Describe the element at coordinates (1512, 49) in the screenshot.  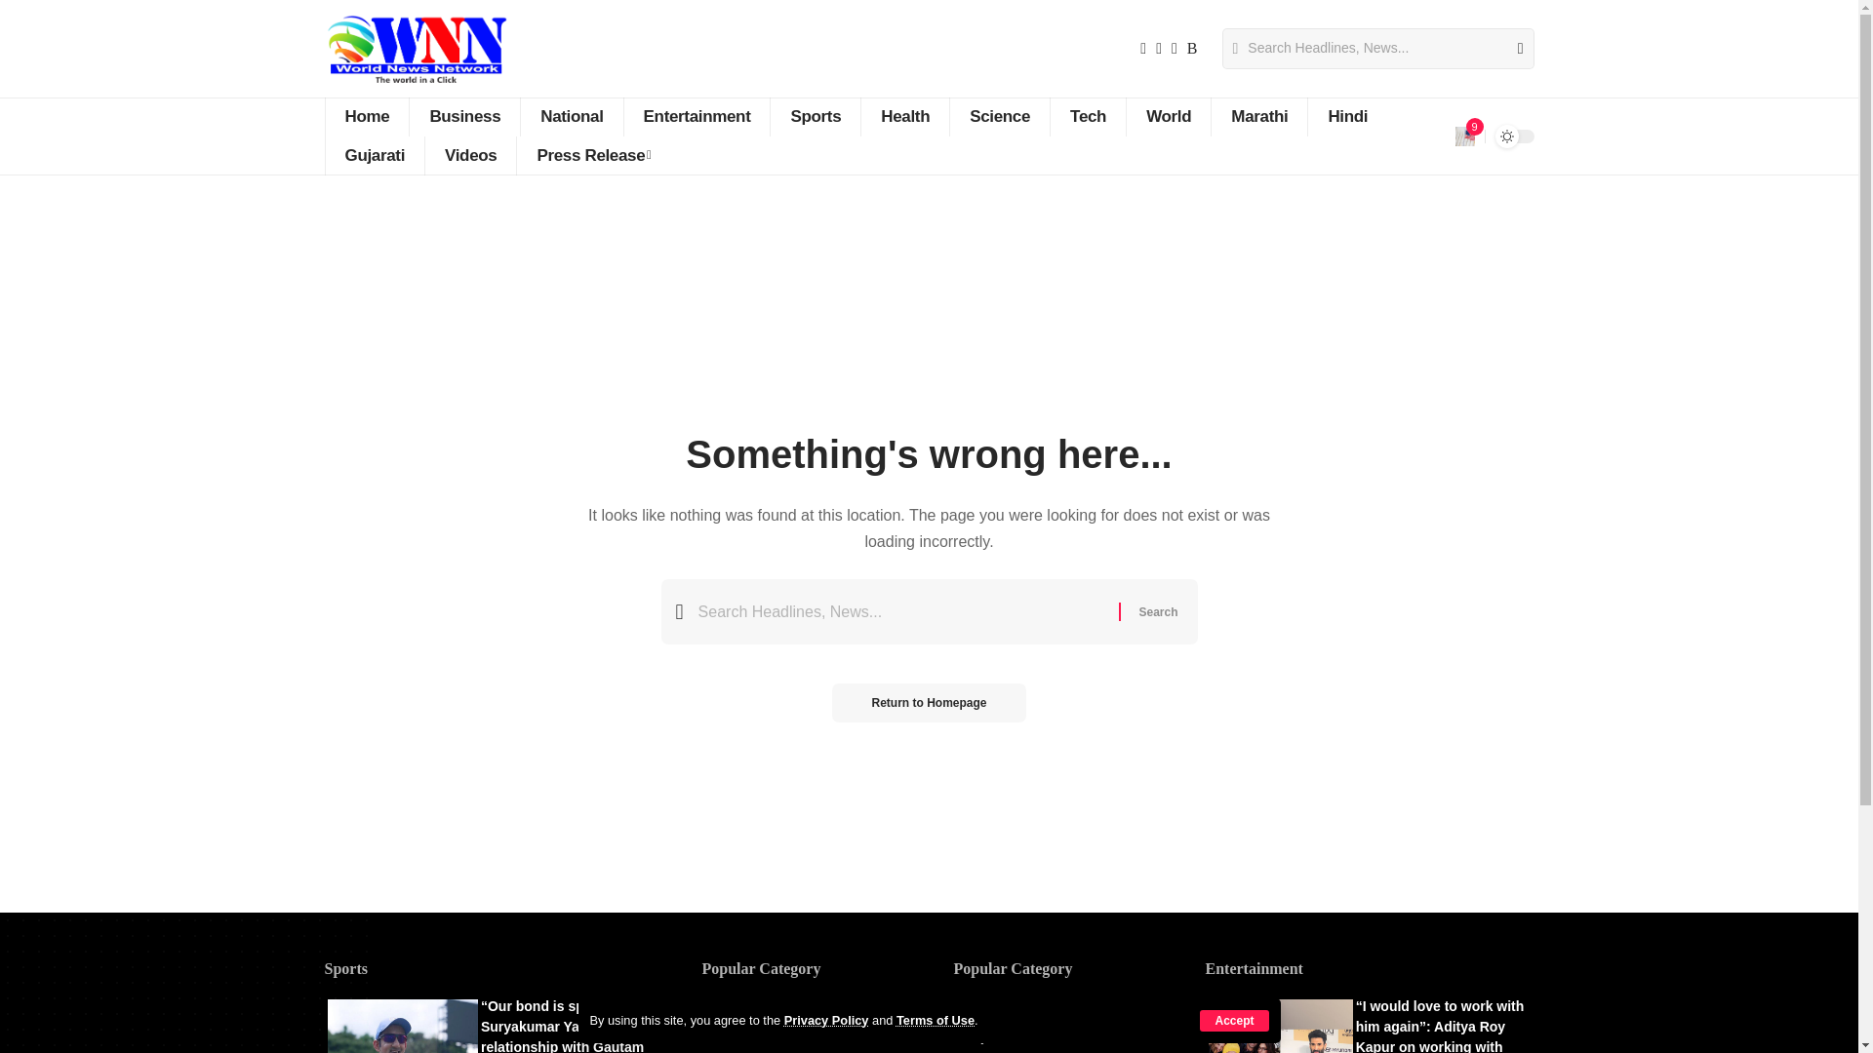
I see `Search` at that location.